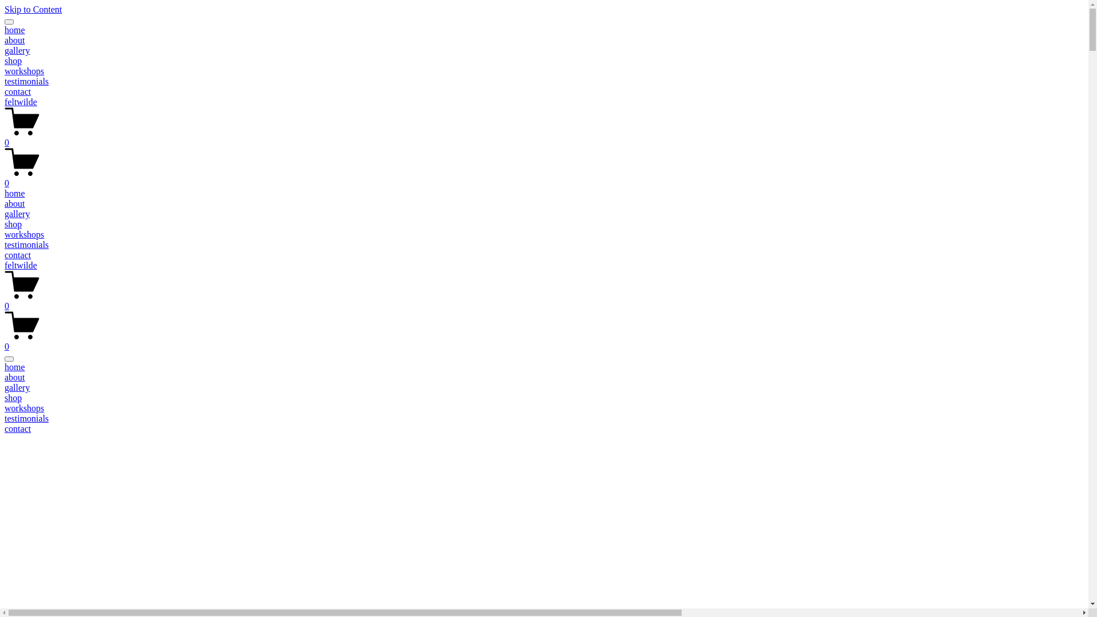  I want to click on shop, so click(13, 224).